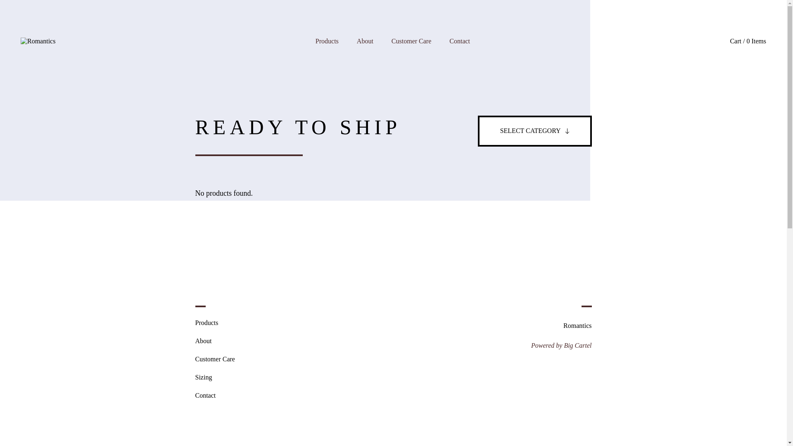 The image size is (793, 446). I want to click on Products, so click(327, 41).